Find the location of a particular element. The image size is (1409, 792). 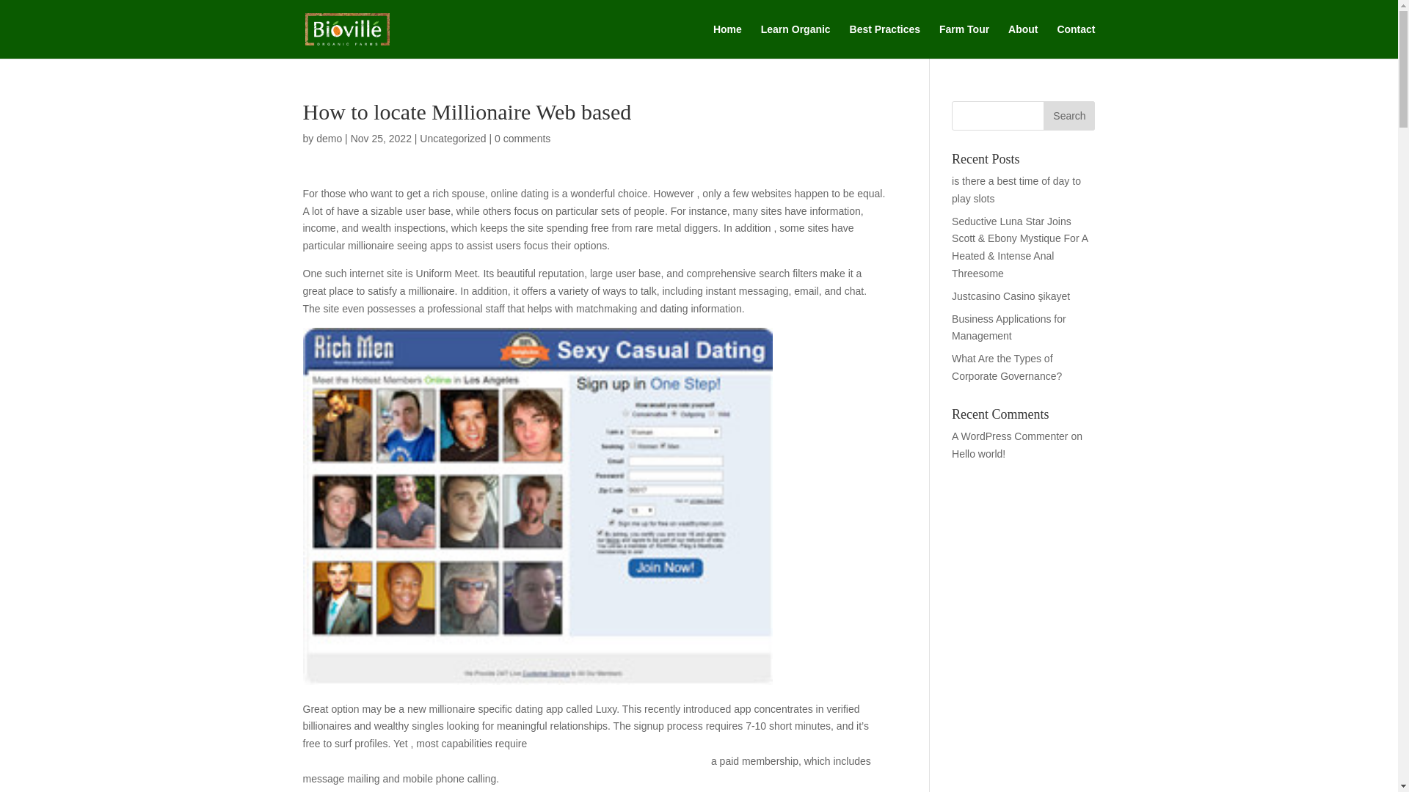

0 comments is located at coordinates (523, 138).